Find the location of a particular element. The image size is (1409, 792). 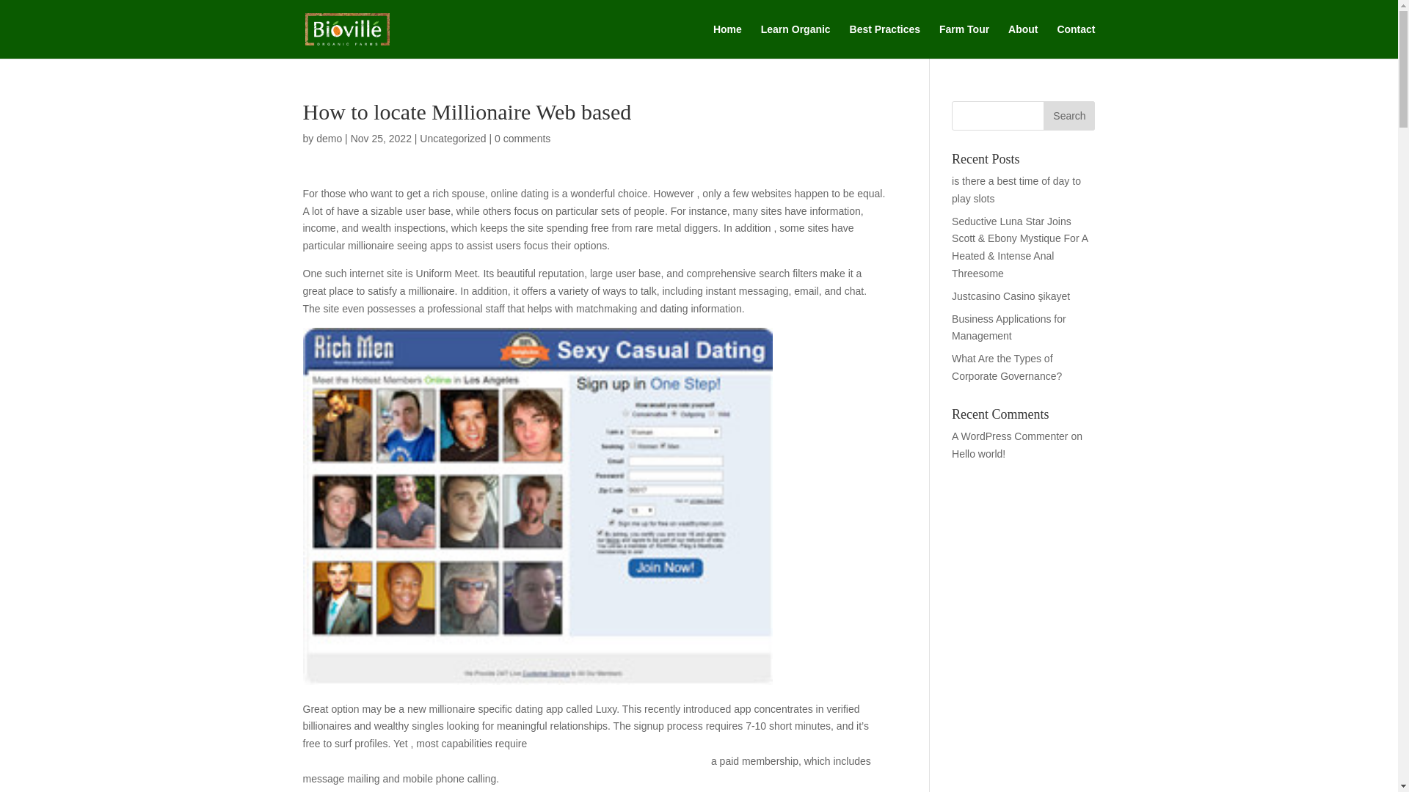

0 comments is located at coordinates (523, 138).